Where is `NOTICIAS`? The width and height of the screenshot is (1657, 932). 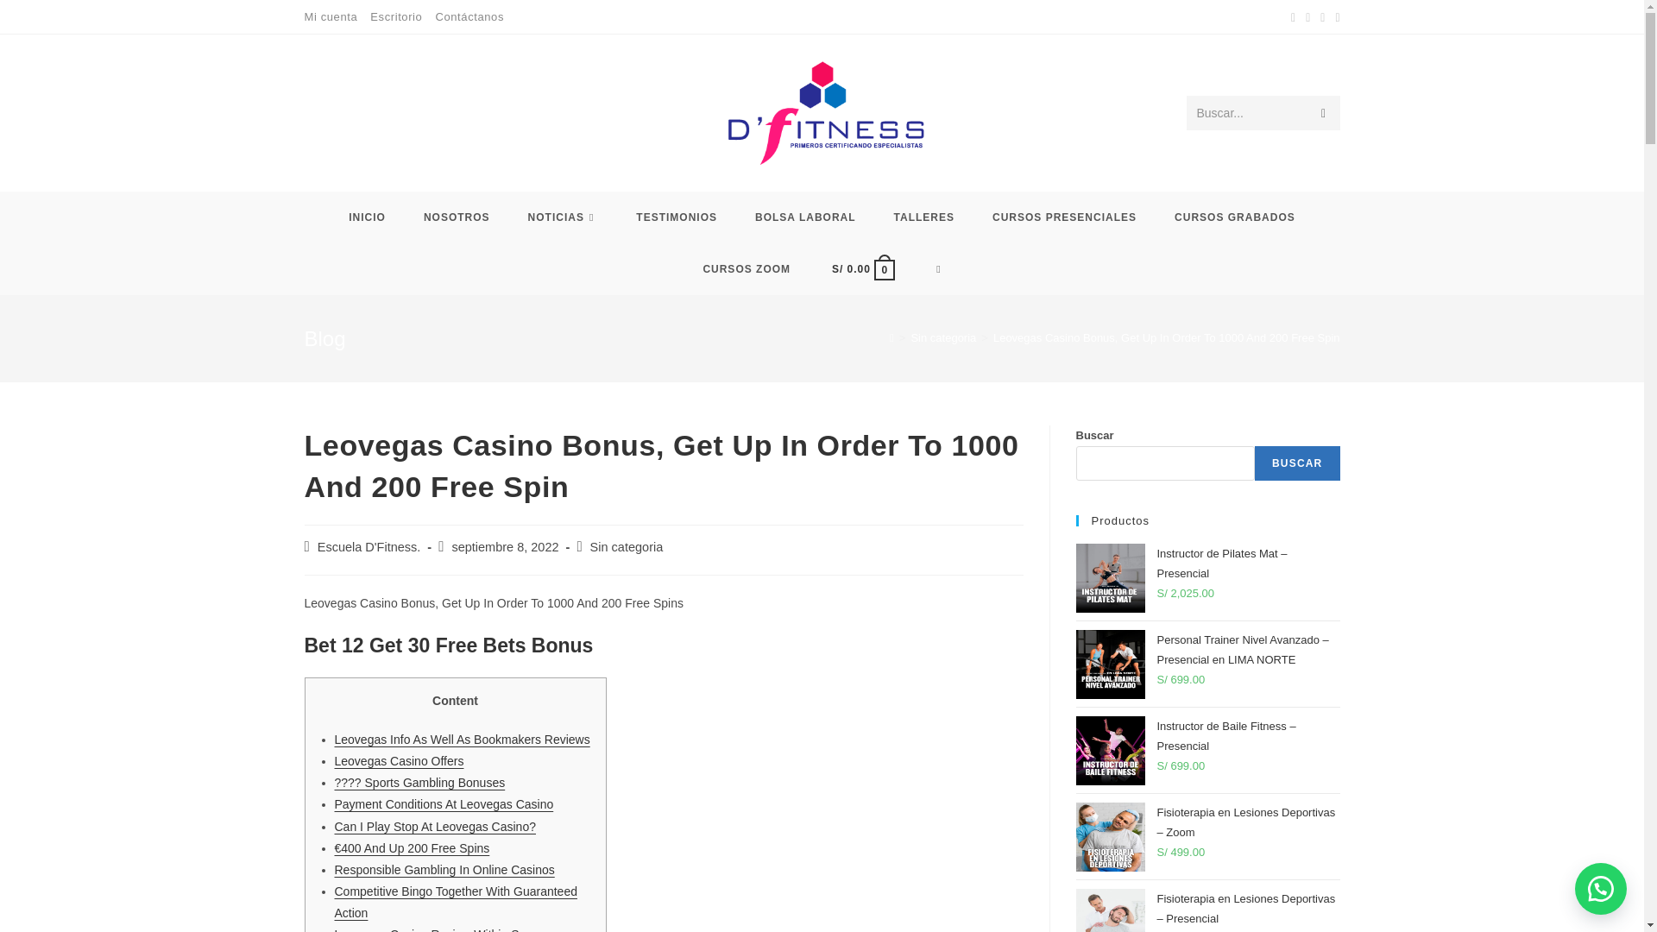 NOTICIAS is located at coordinates (563, 217).